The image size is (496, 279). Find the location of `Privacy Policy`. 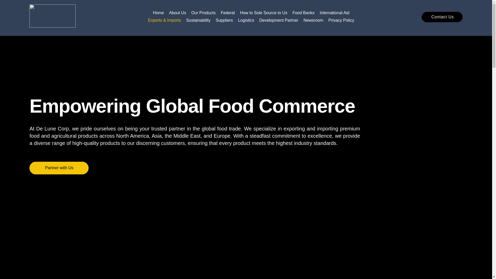

Privacy Policy is located at coordinates (341, 20).